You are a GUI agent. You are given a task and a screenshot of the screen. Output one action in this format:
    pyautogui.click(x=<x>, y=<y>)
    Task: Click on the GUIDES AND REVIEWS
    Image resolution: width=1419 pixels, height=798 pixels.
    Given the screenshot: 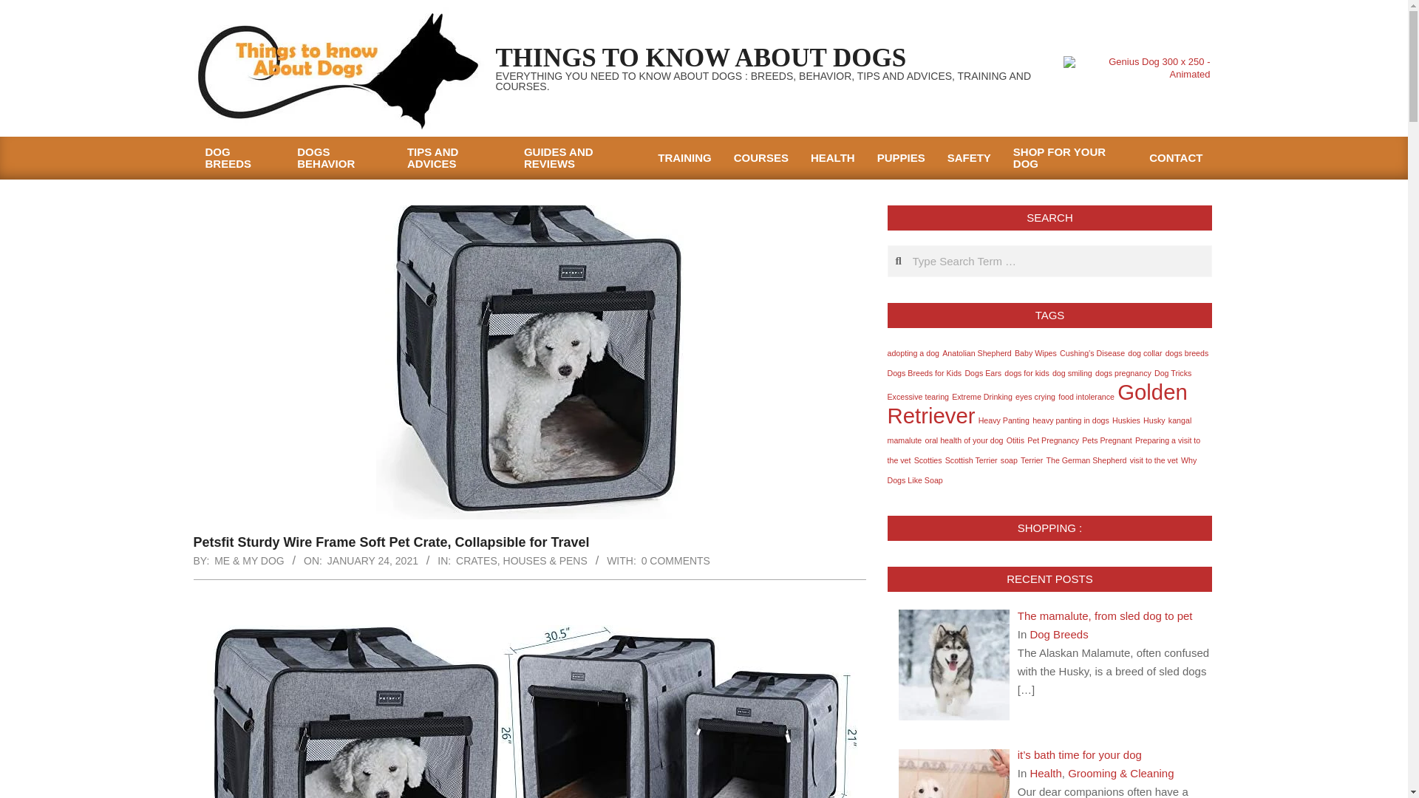 What is the action you would take?
    pyautogui.click(x=579, y=158)
    